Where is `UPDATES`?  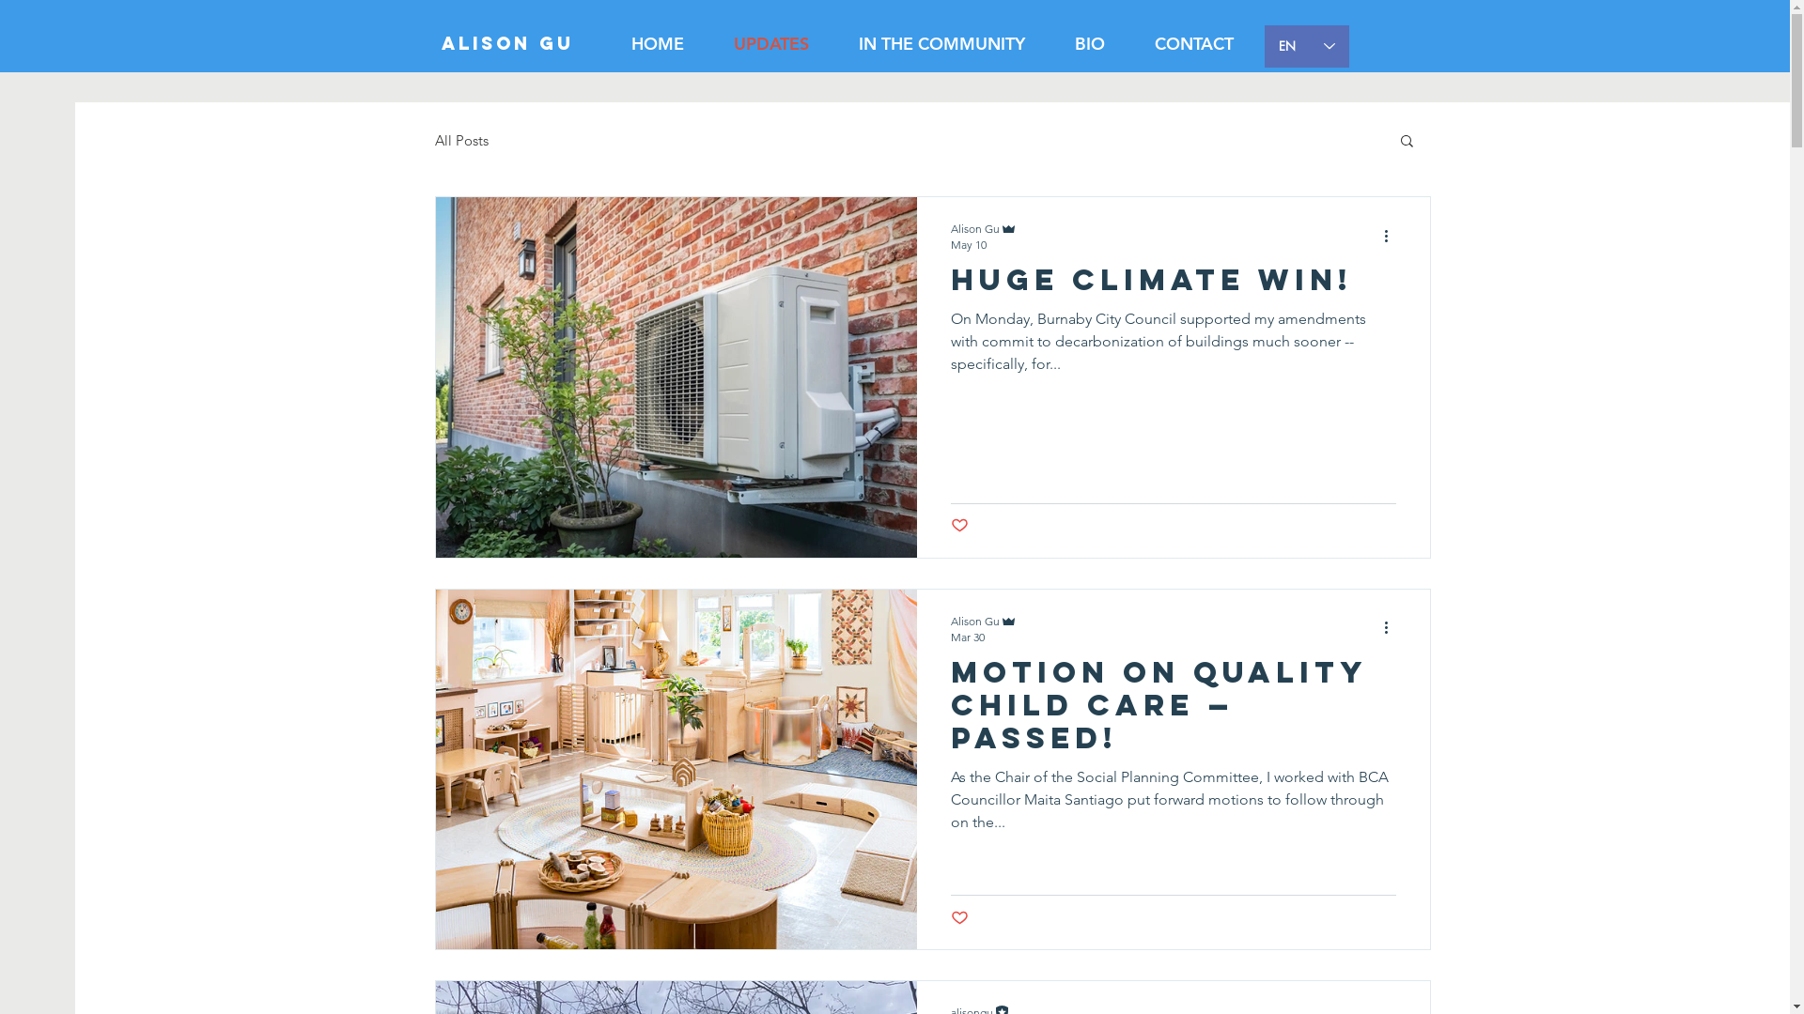 UPDATES is located at coordinates (770, 44).